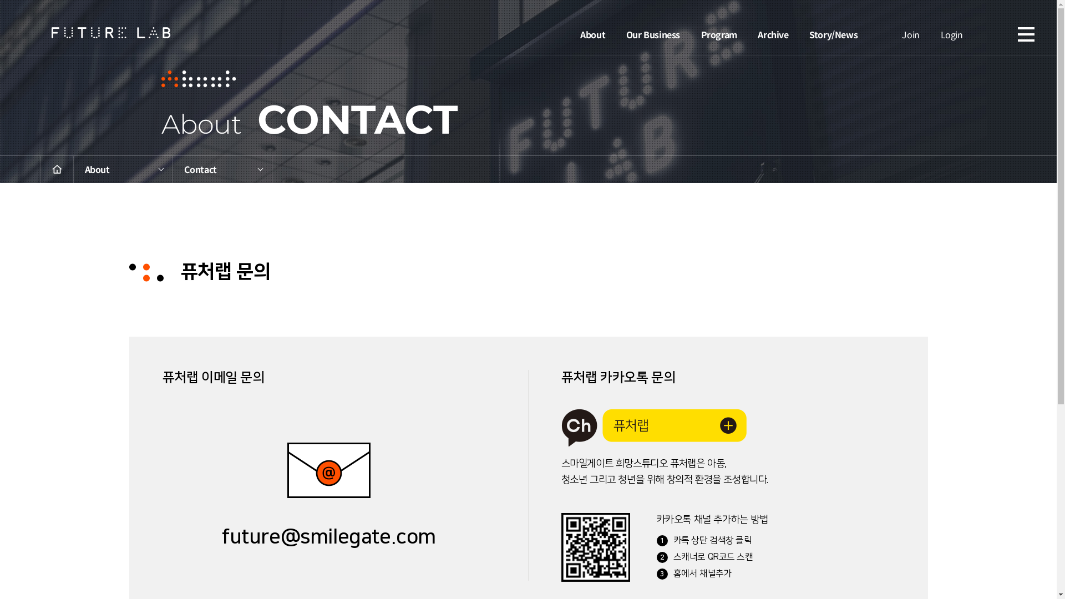 The height and width of the screenshot is (599, 1065). Describe the element at coordinates (653, 34) in the screenshot. I see `Our Business` at that location.